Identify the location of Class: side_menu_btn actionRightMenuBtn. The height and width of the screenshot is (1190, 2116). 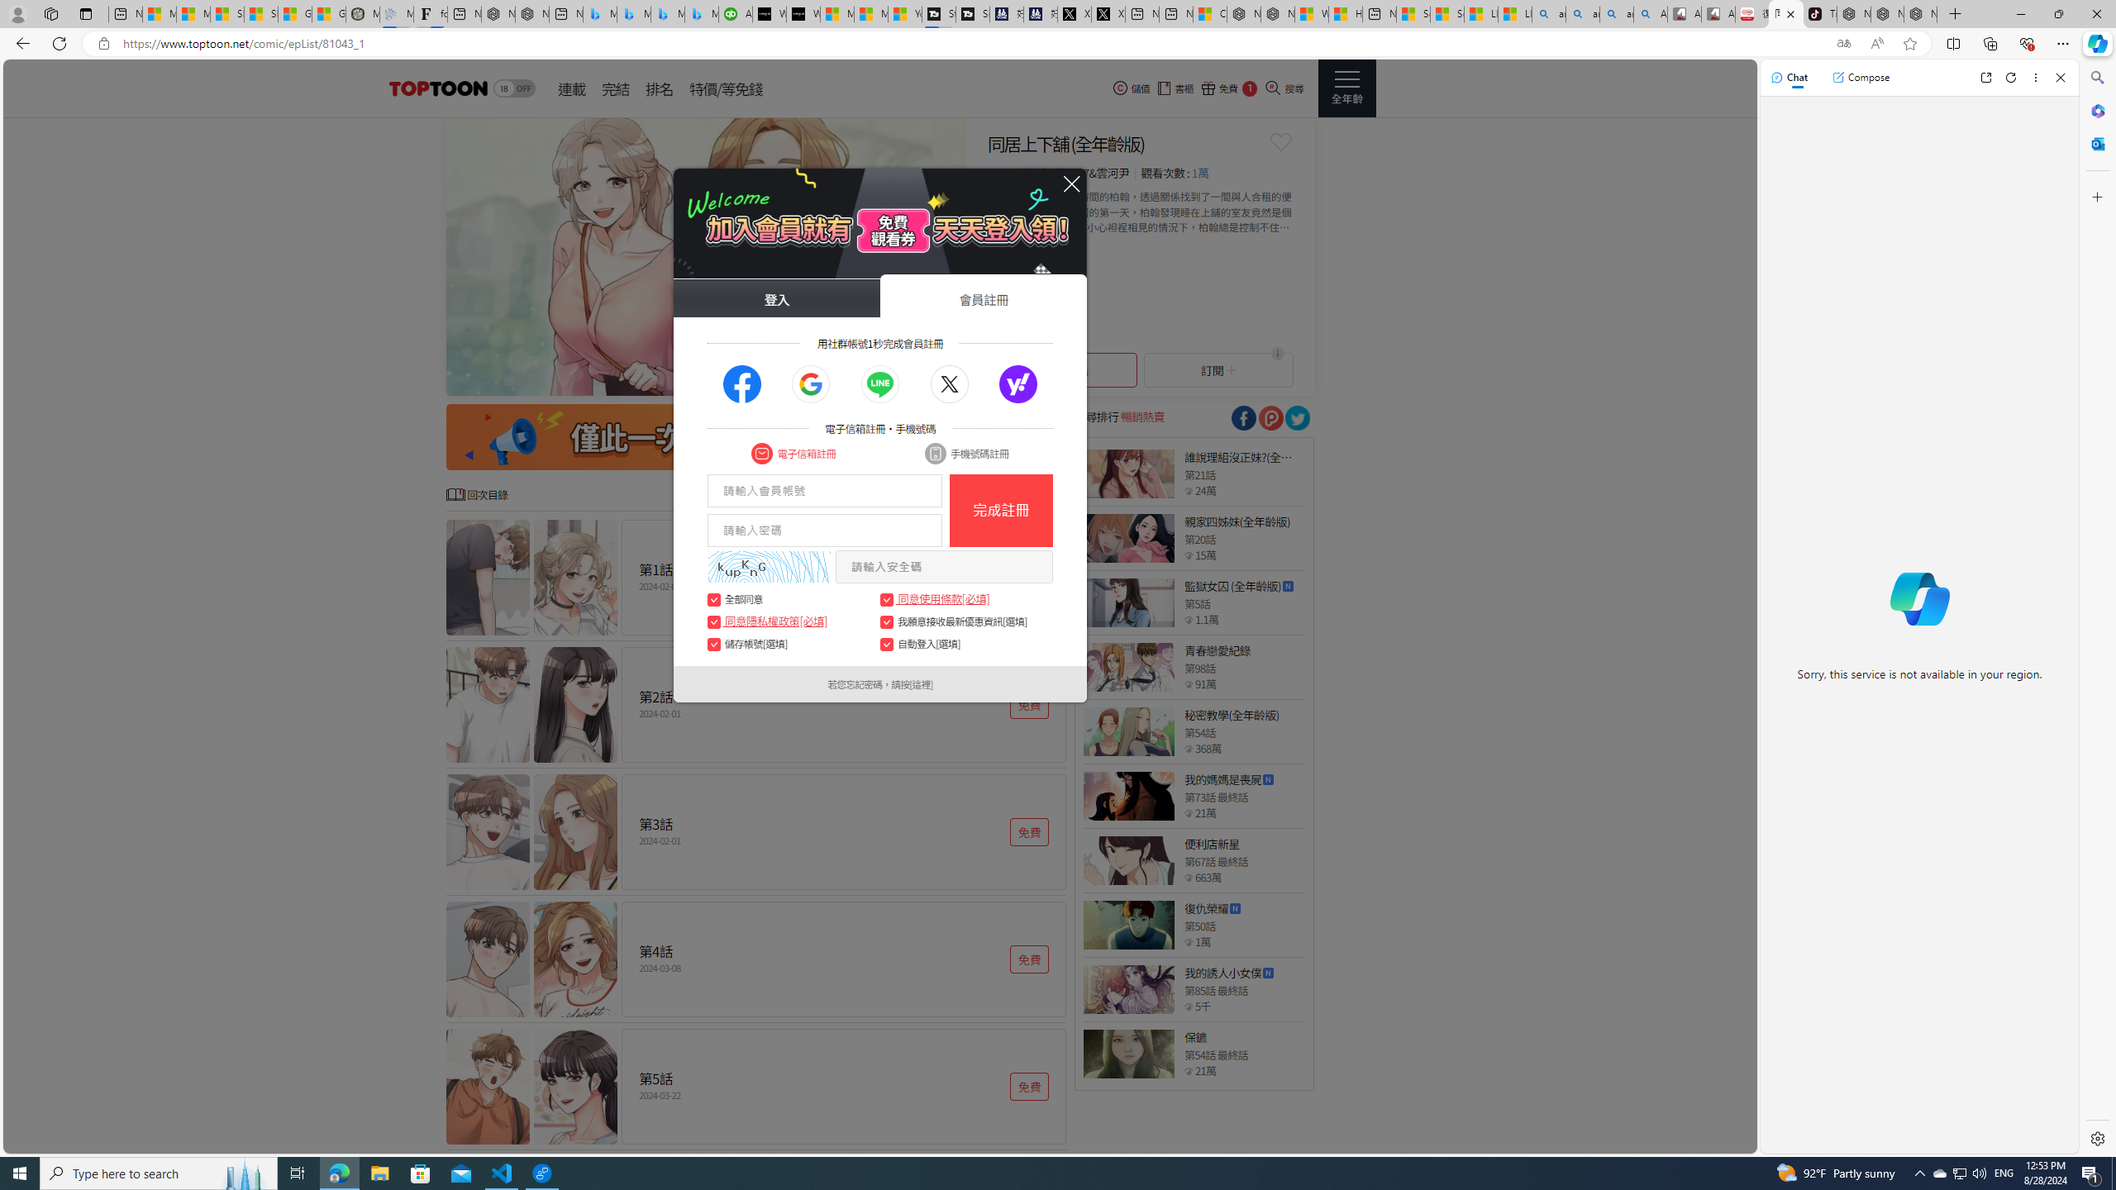
(1346, 88).